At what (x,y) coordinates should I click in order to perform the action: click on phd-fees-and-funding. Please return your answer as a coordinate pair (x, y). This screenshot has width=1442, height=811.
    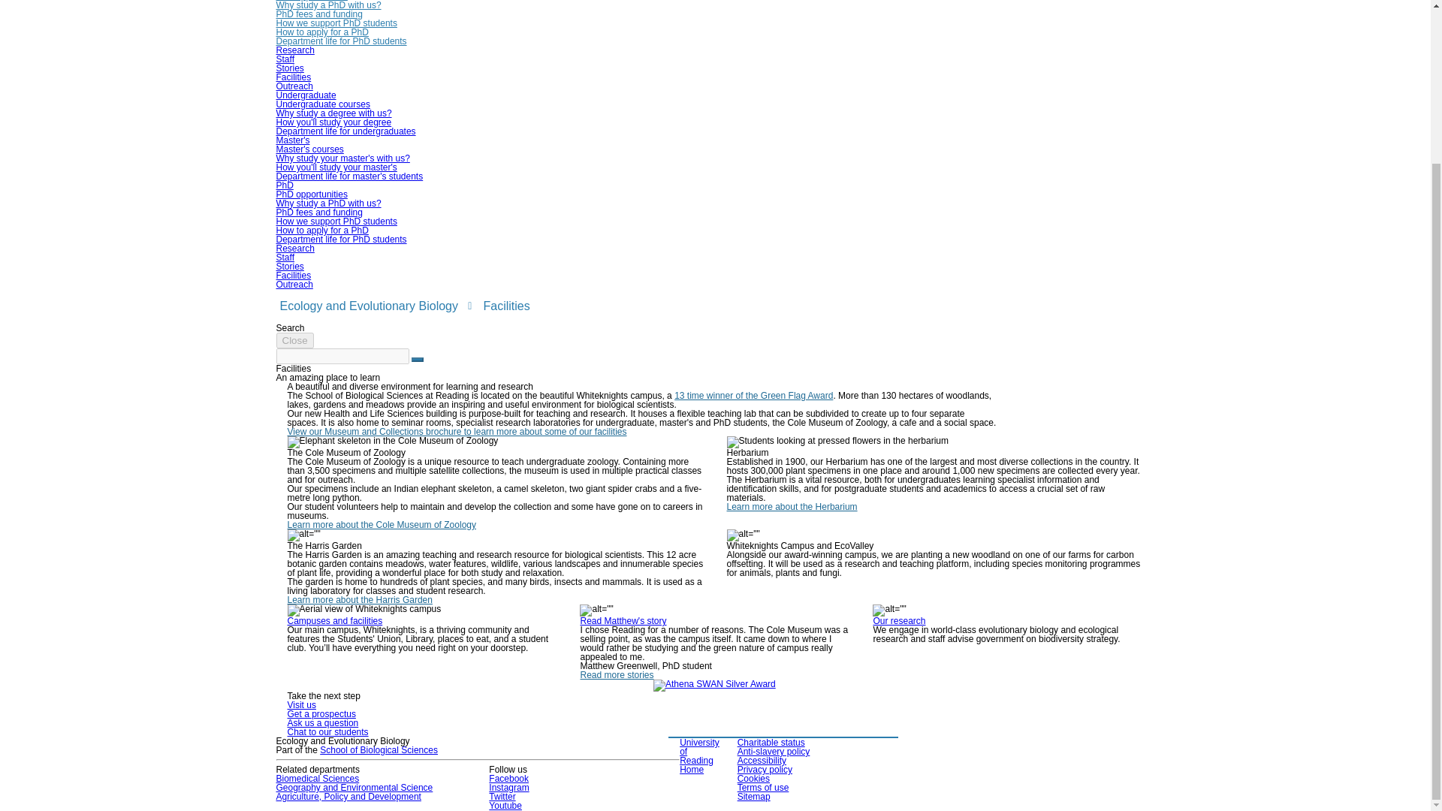
    Looking at the image, I should click on (320, 14).